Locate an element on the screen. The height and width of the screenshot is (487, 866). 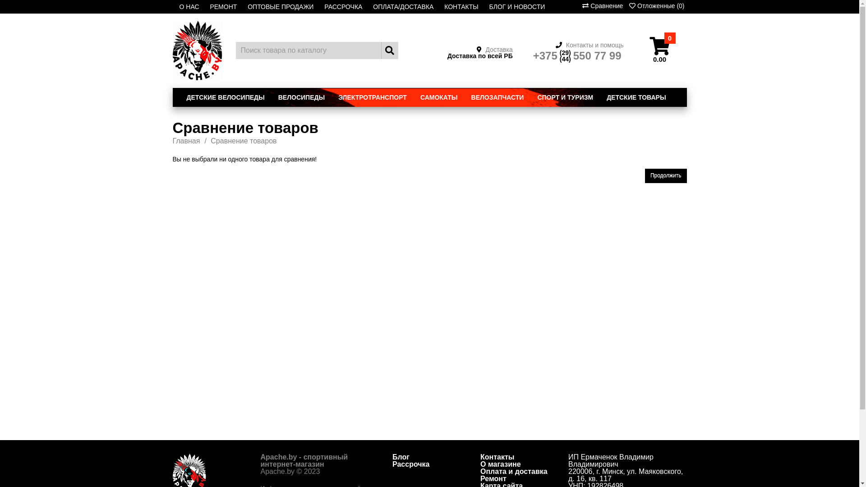
https://apache.by/ is located at coordinates (197, 51).